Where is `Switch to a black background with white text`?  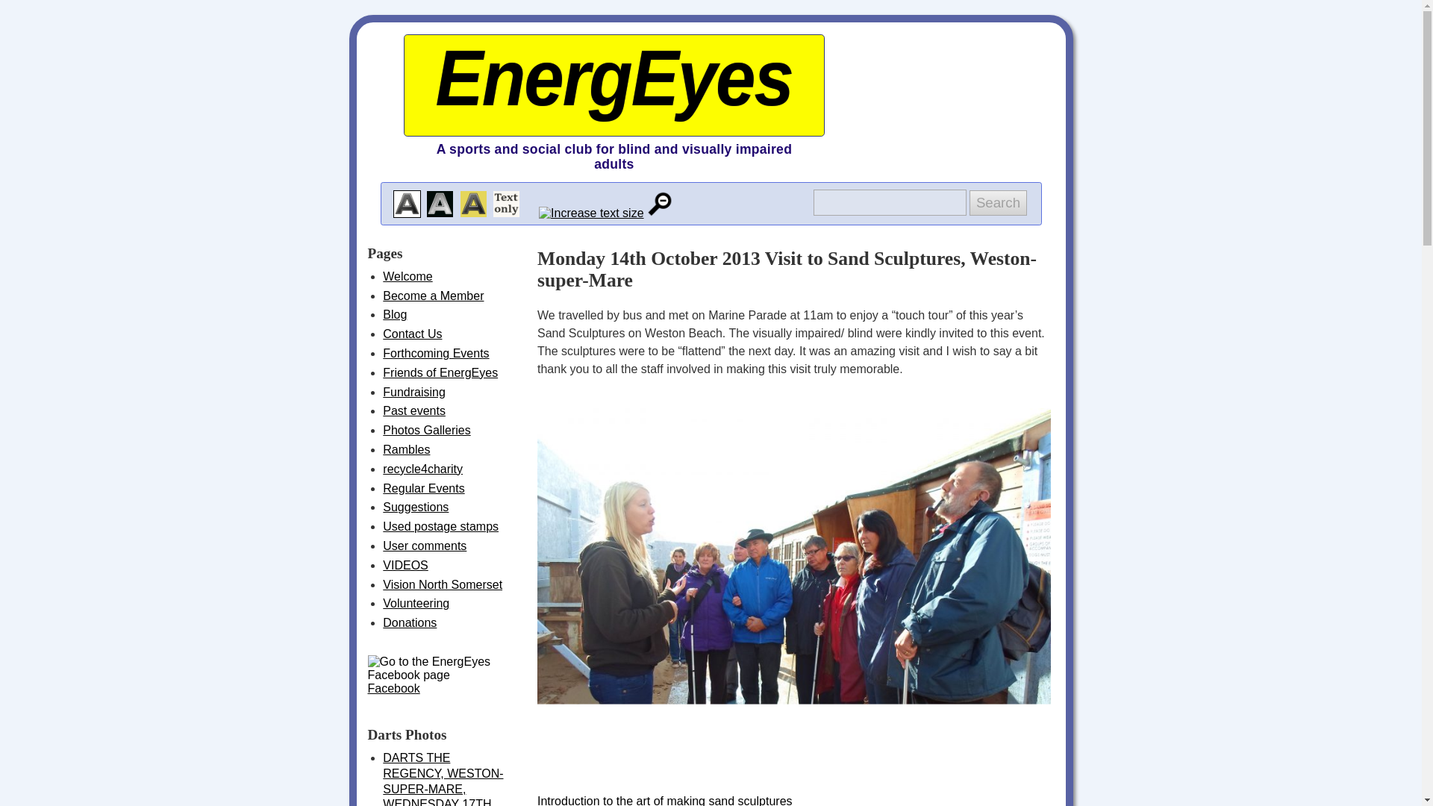
Switch to a black background with white text is located at coordinates (440, 203).